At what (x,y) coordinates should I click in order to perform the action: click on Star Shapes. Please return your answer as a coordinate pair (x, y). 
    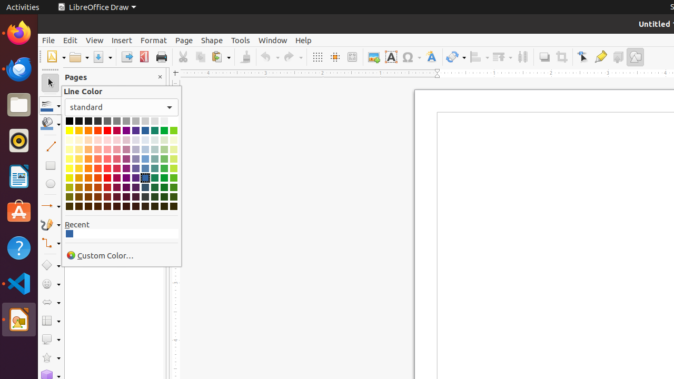
    Looking at the image, I should click on (51, 358).